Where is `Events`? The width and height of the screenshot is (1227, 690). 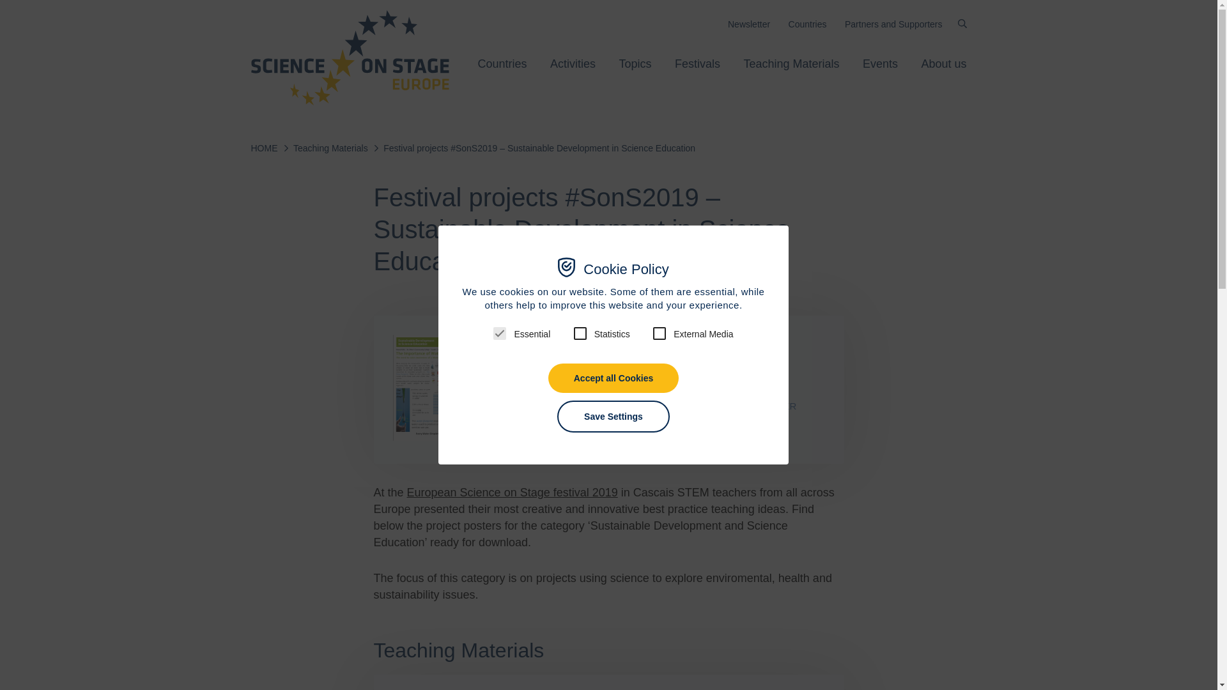 Events is located at coordinates (880, 64).